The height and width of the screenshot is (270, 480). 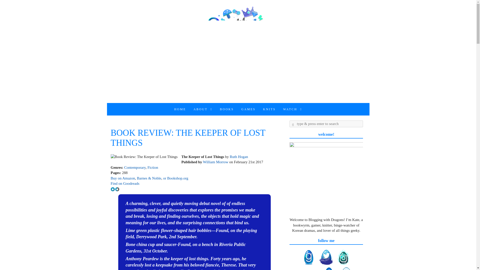 What do you see at coordinates (292, 109) in the screenshot?
I see `WATCH  ` at bounding box center [292, 109].